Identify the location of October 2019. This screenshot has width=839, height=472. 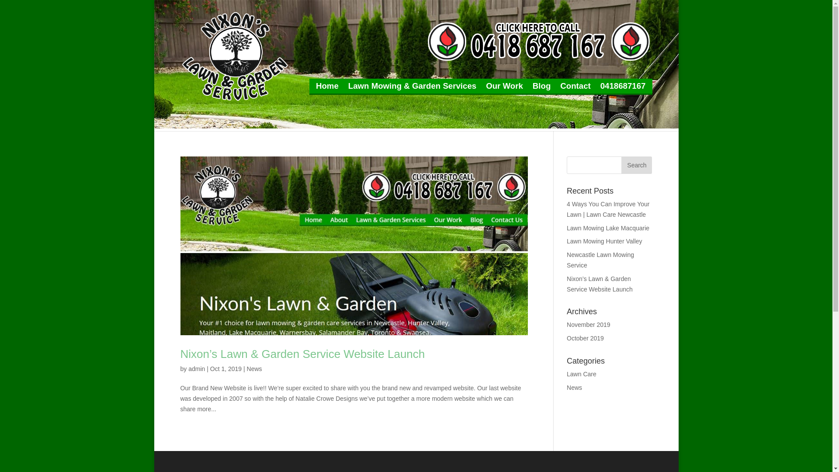
(586, 338).